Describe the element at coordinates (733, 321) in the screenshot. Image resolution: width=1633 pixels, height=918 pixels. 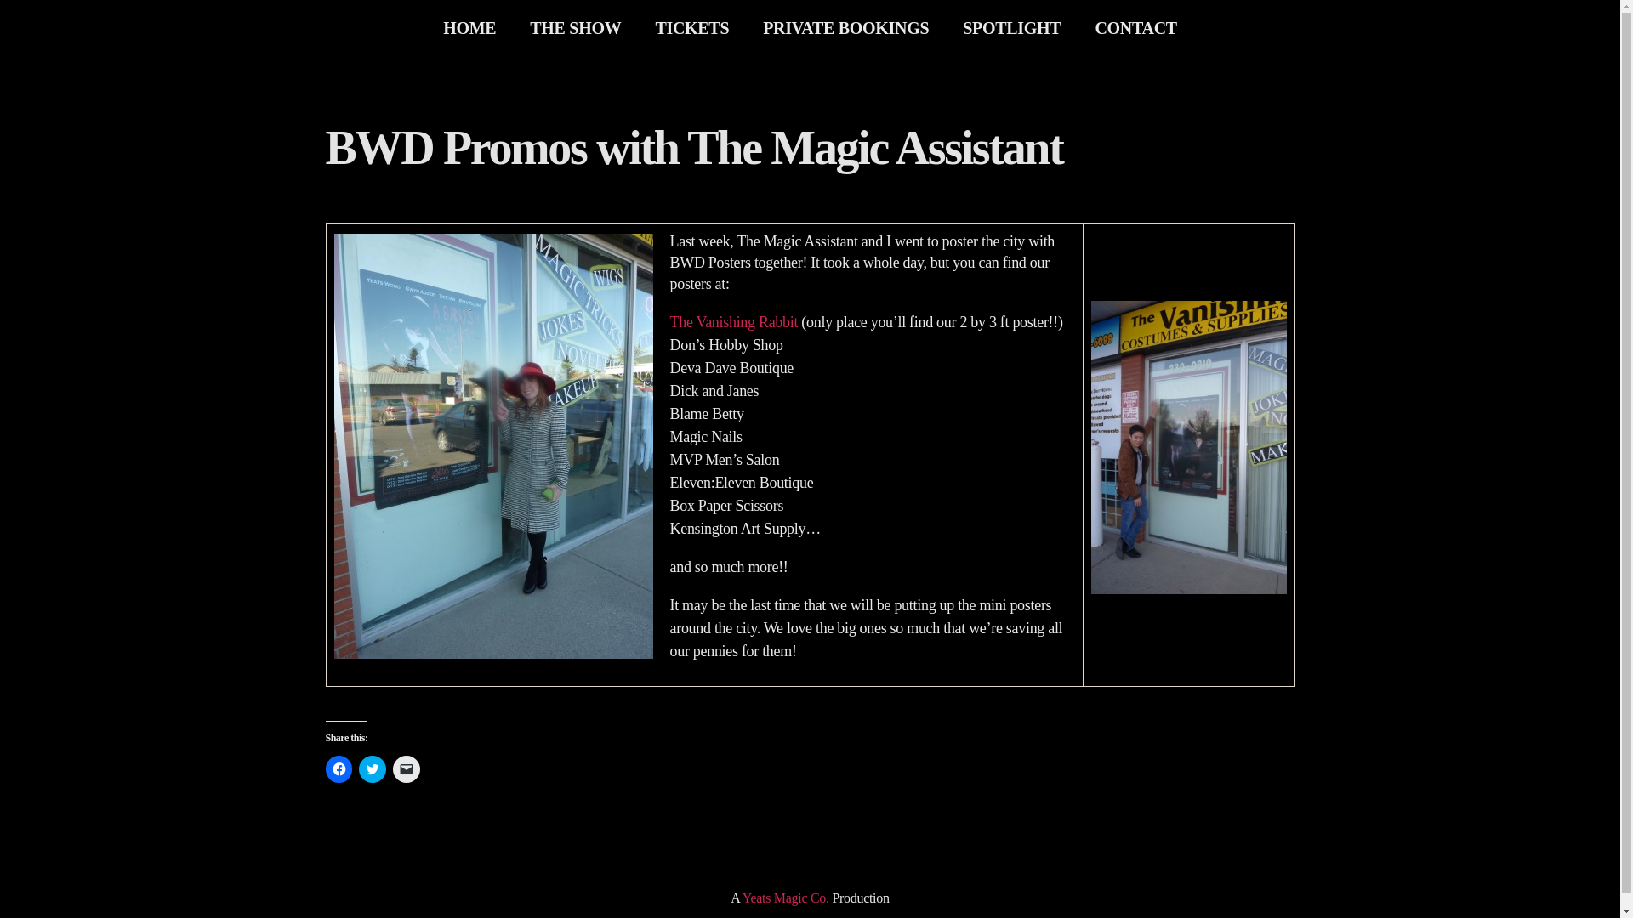
I see `The Vanishing Rabbit` at that location.